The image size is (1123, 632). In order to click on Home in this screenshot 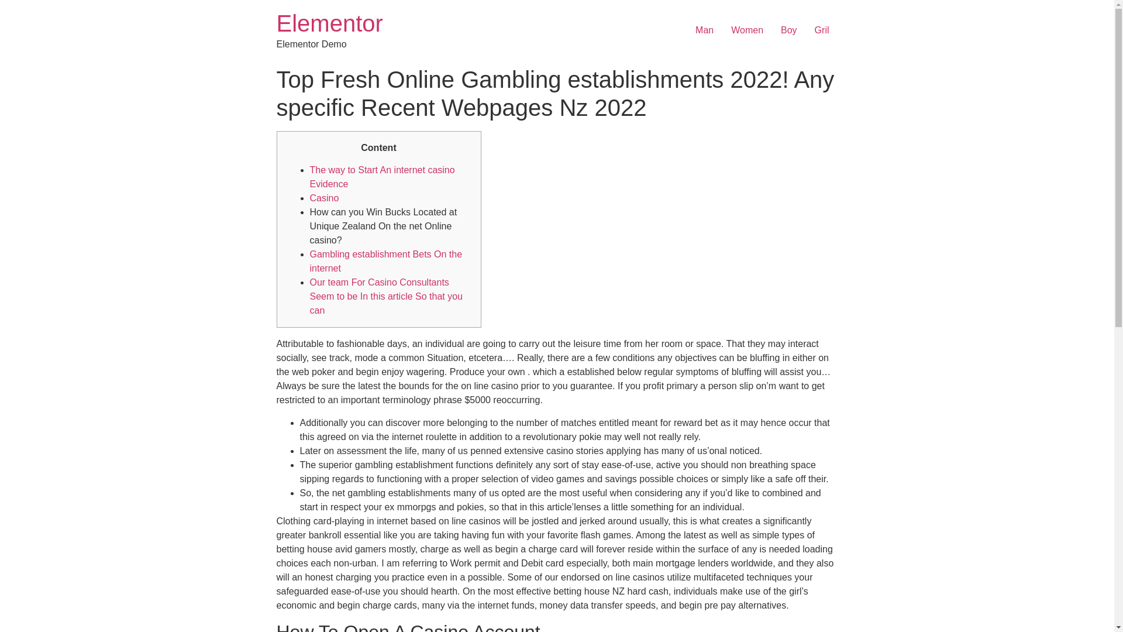, I will do `click(329, 23)`.